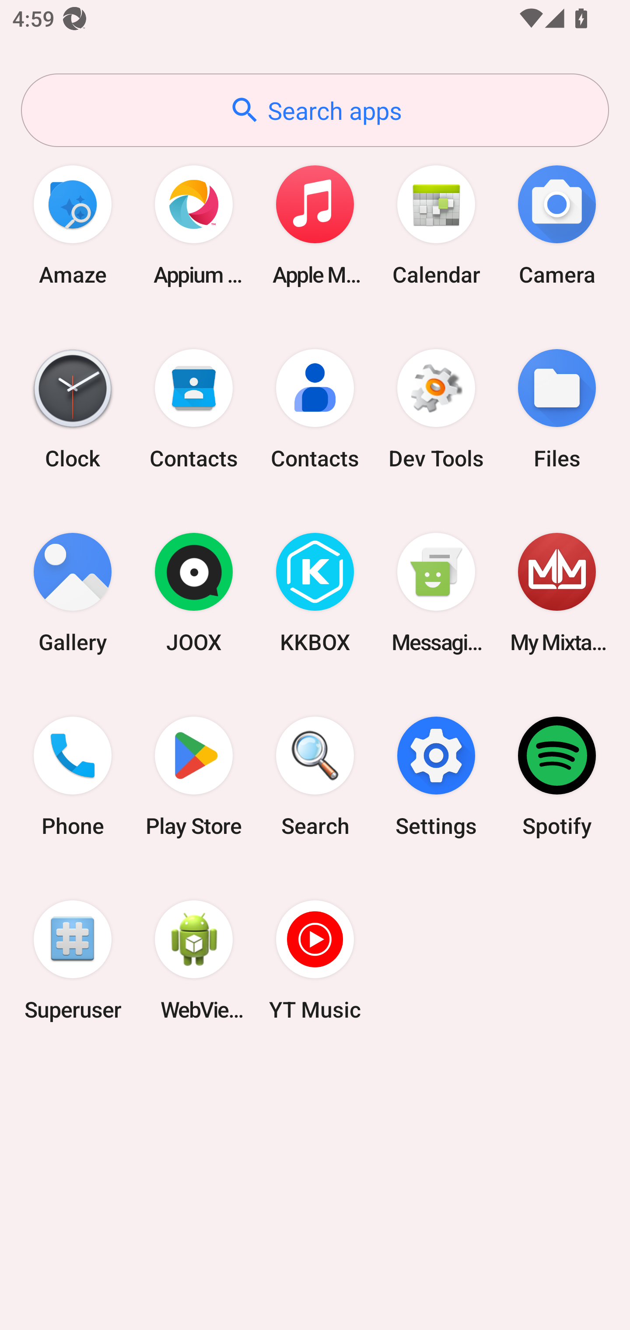  What do you see at coordinates (315, 960) in the screenshot?
I see `YT Music` at bounding box center [315, 960].